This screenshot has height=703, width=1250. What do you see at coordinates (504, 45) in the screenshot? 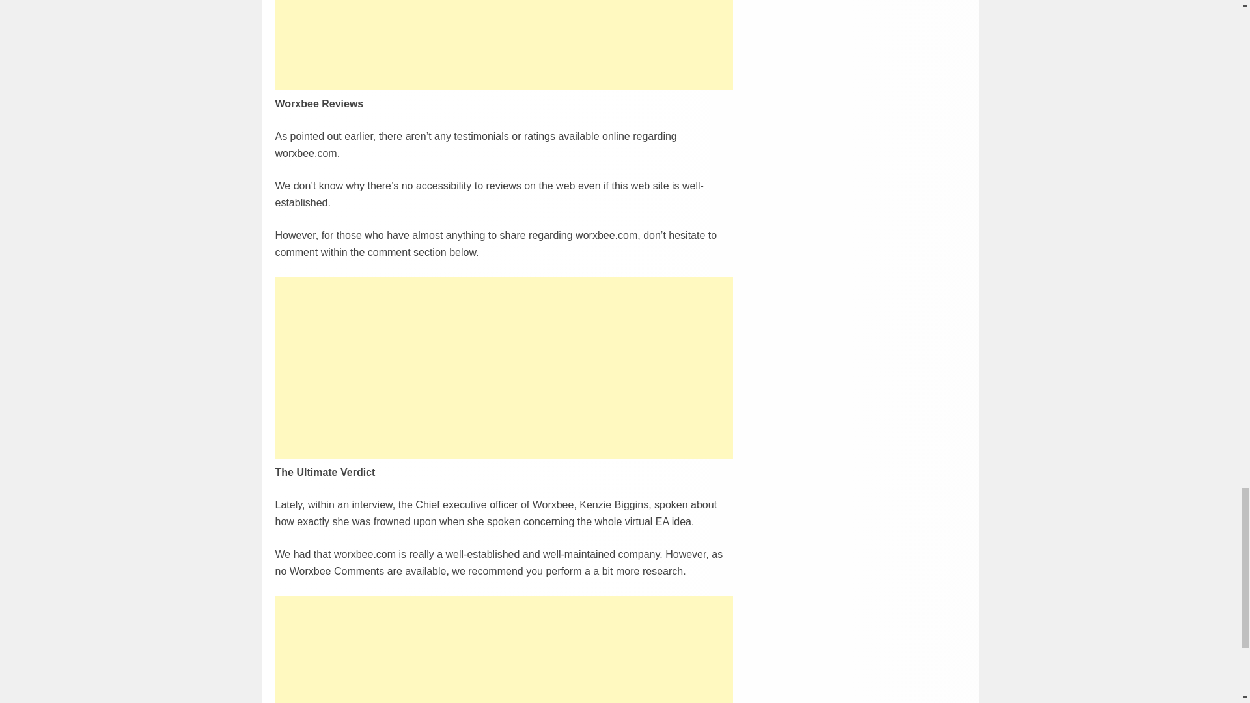
I see `Advertisement` at bounding box center [504, 45].